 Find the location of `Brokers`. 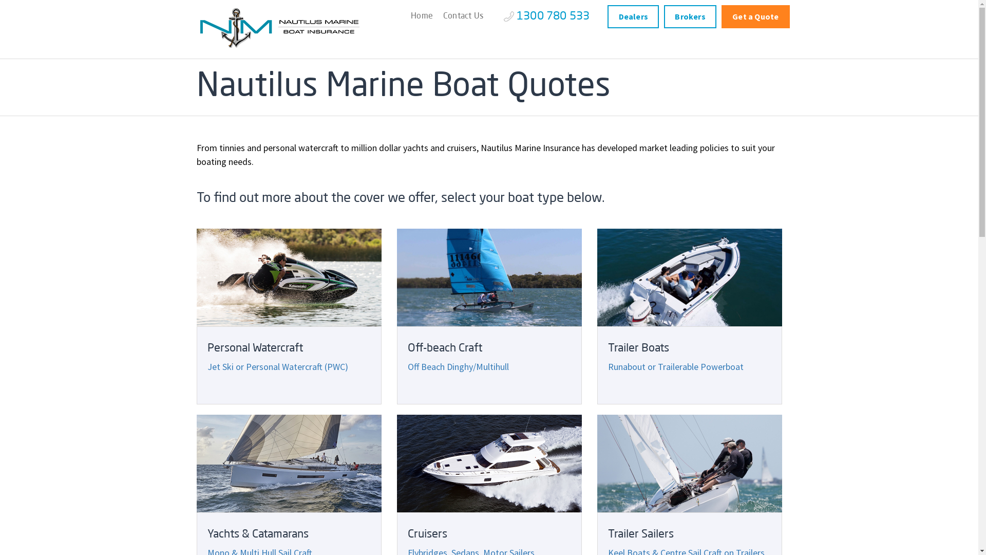

Brokers is located at coordinates (690, 16).